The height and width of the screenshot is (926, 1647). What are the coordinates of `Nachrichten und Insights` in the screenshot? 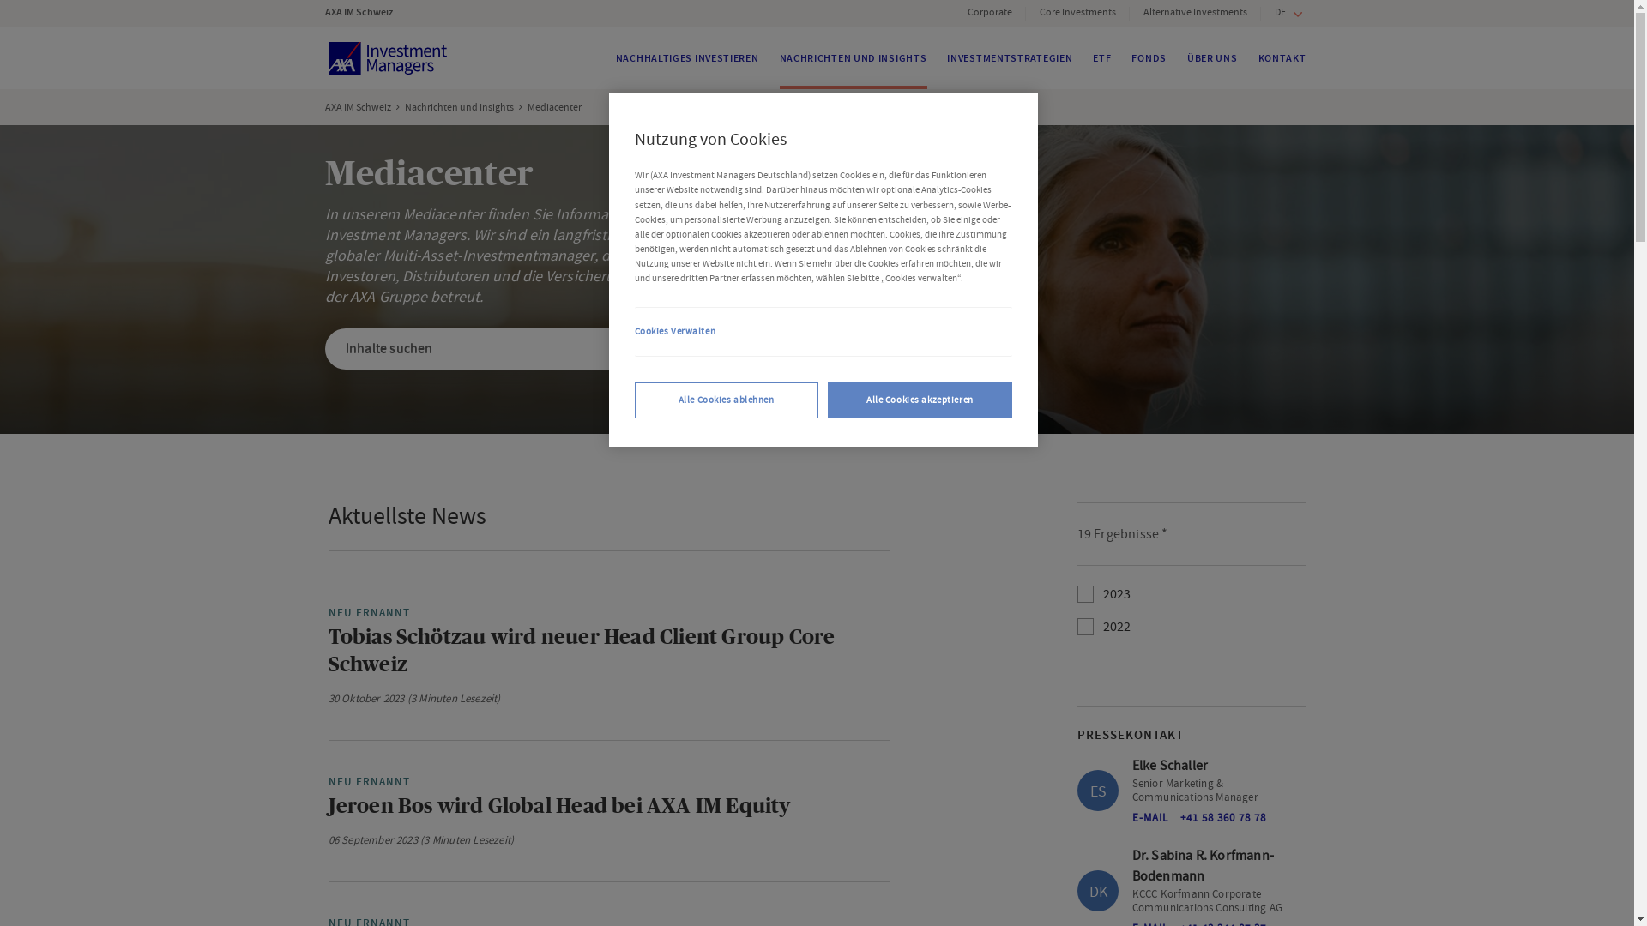 It's located at (460, 107).